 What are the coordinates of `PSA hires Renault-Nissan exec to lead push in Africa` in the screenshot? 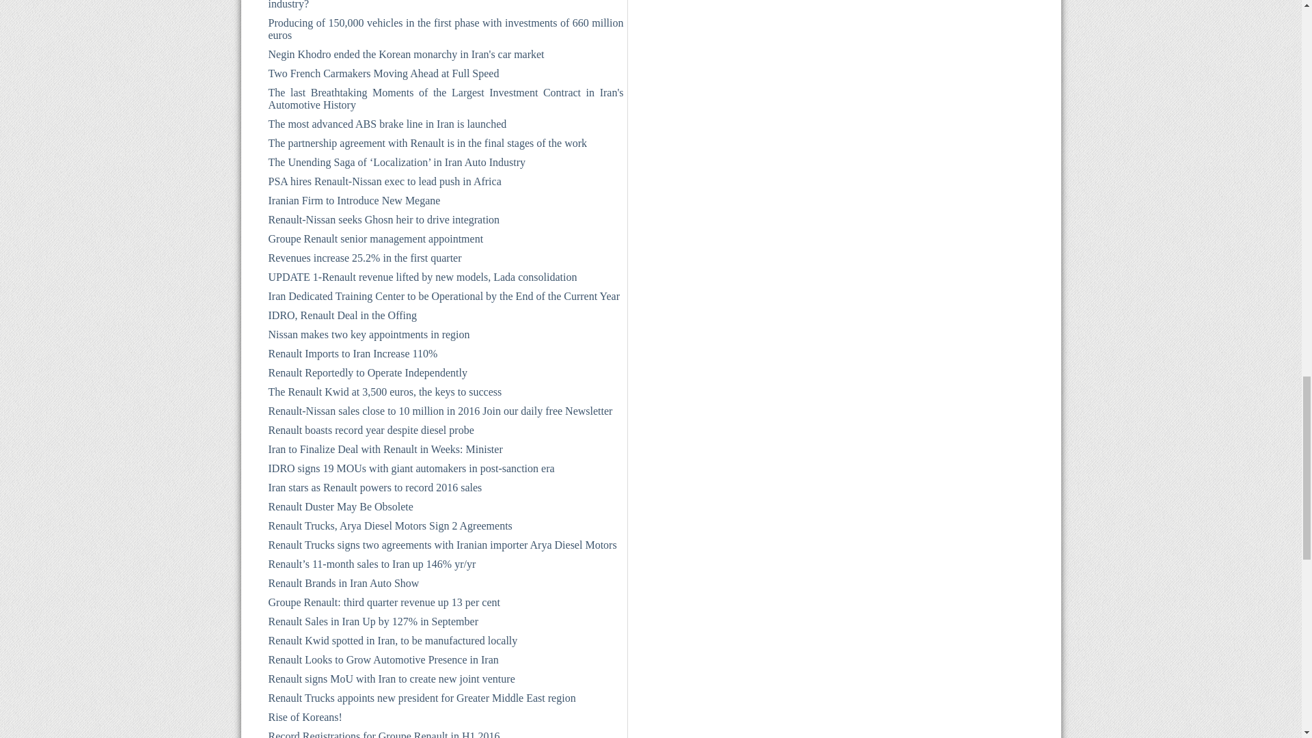 It's located at (446, 184).